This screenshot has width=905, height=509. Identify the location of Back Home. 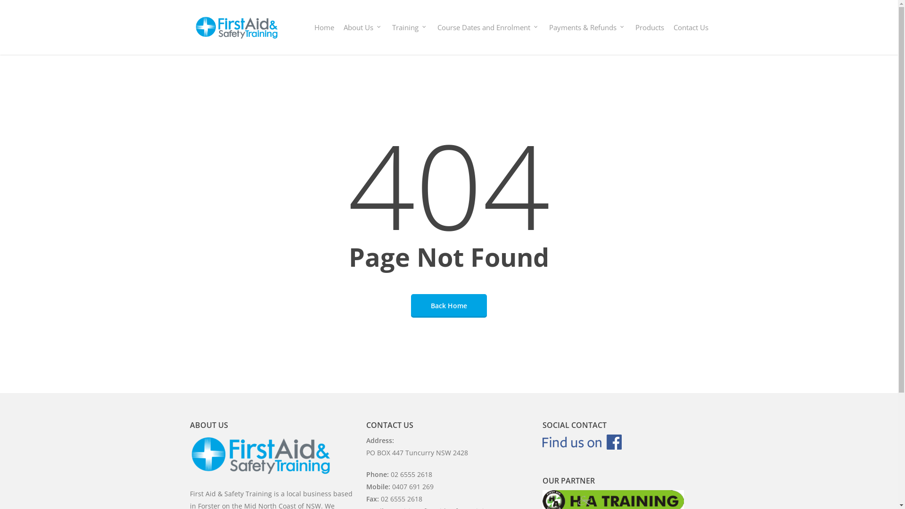
(449, 305).